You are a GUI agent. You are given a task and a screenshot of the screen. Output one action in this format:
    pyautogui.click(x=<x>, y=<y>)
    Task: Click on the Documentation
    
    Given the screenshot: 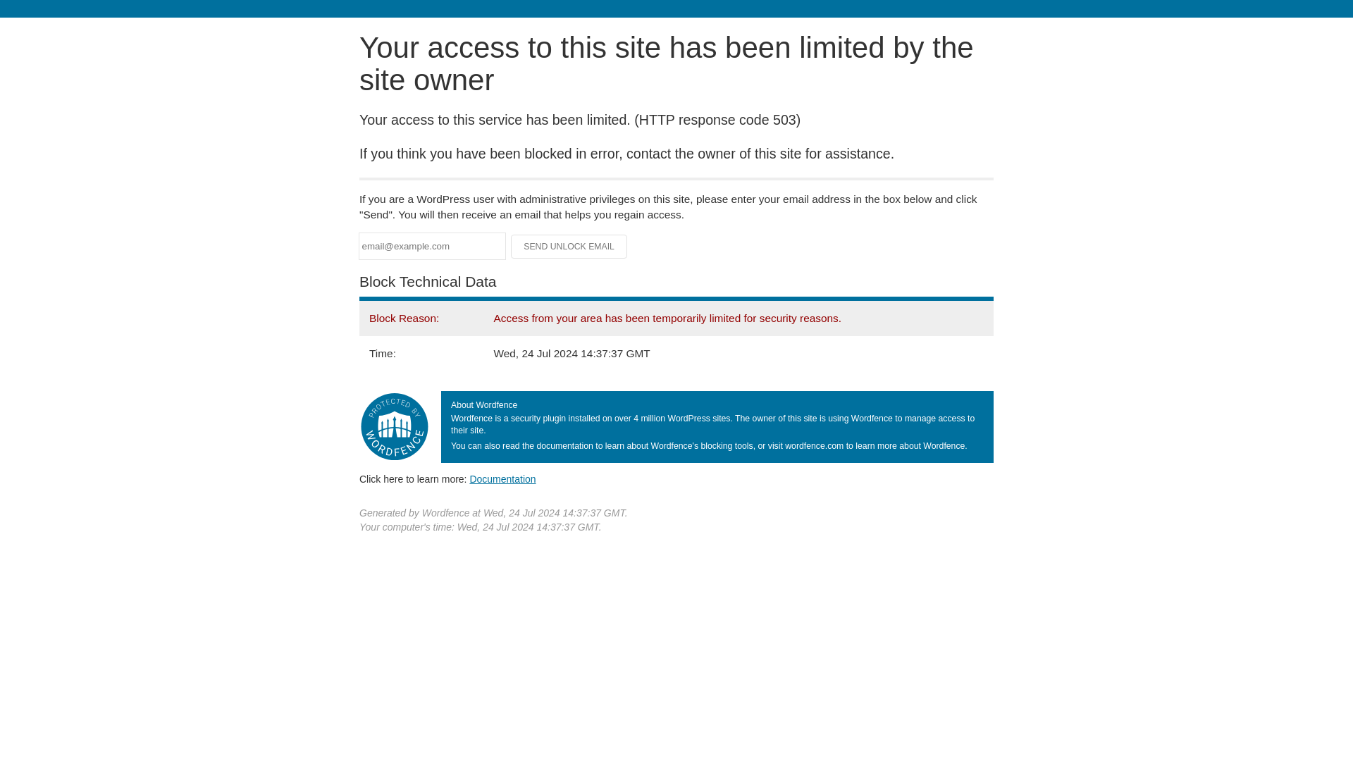 What is the action you would take?
    pyautogui.click(x=502, y=478)
    